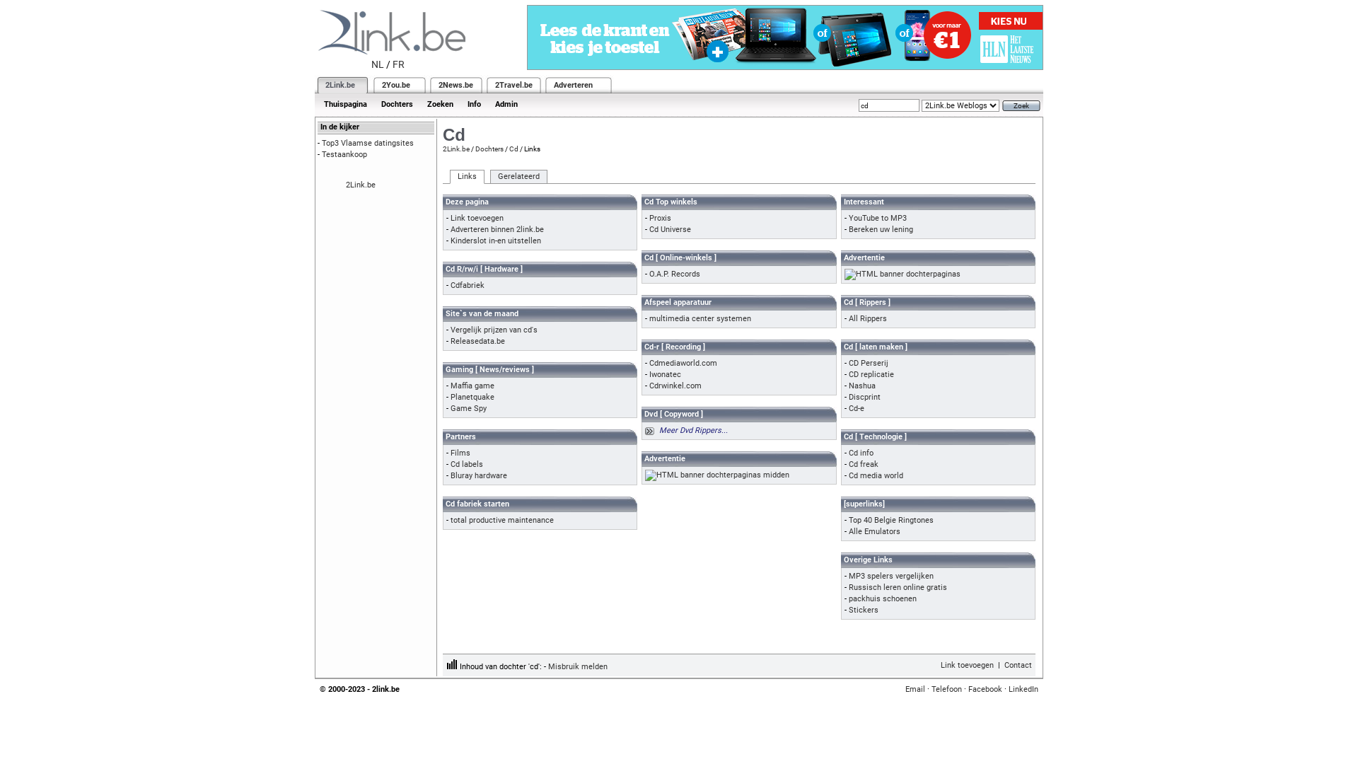 The width and height of the screenshot is (1358, 764). I want to click on packhuis schoenen, so click(883, 598).